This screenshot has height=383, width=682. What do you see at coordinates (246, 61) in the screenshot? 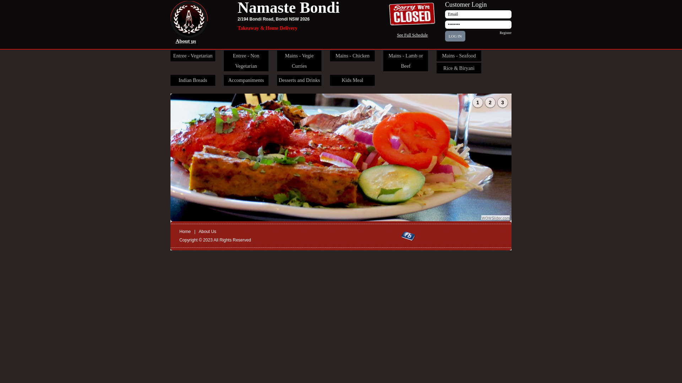
I see `Entree - Non Vegetarian` at bounding box center [246, 61].